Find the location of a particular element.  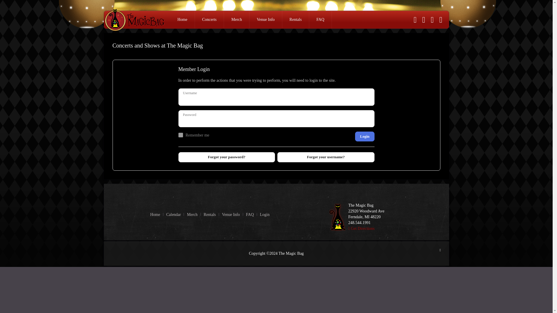

Rentals is located at coordinates (210, 214).